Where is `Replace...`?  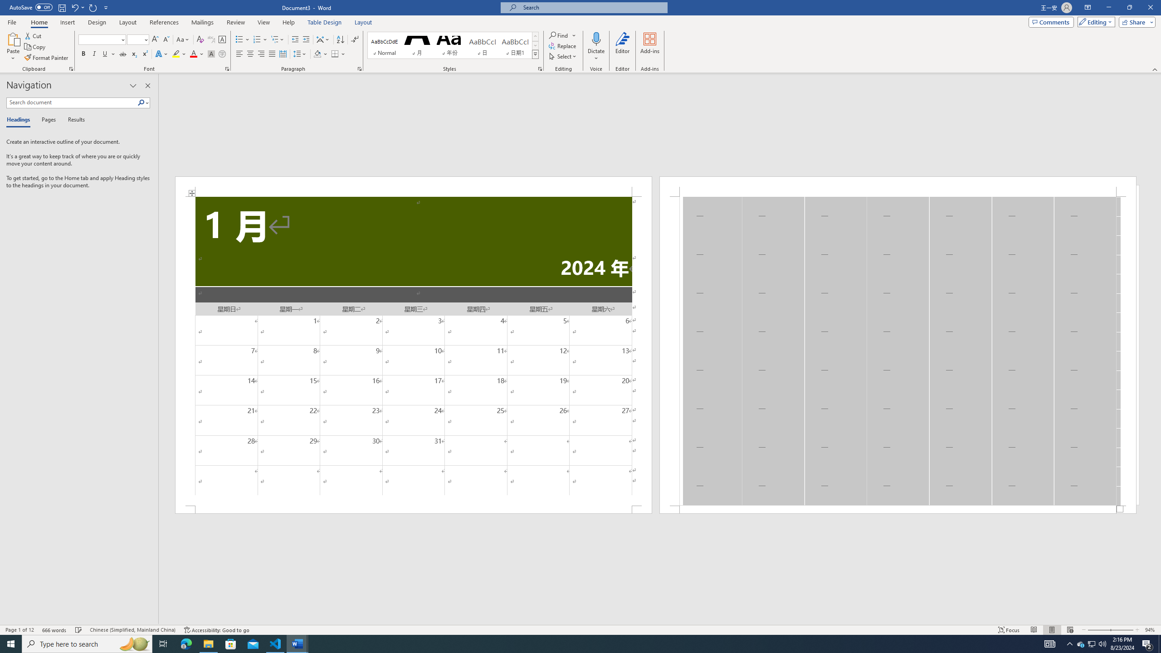 Replace... is located at coordinates (563, 45).